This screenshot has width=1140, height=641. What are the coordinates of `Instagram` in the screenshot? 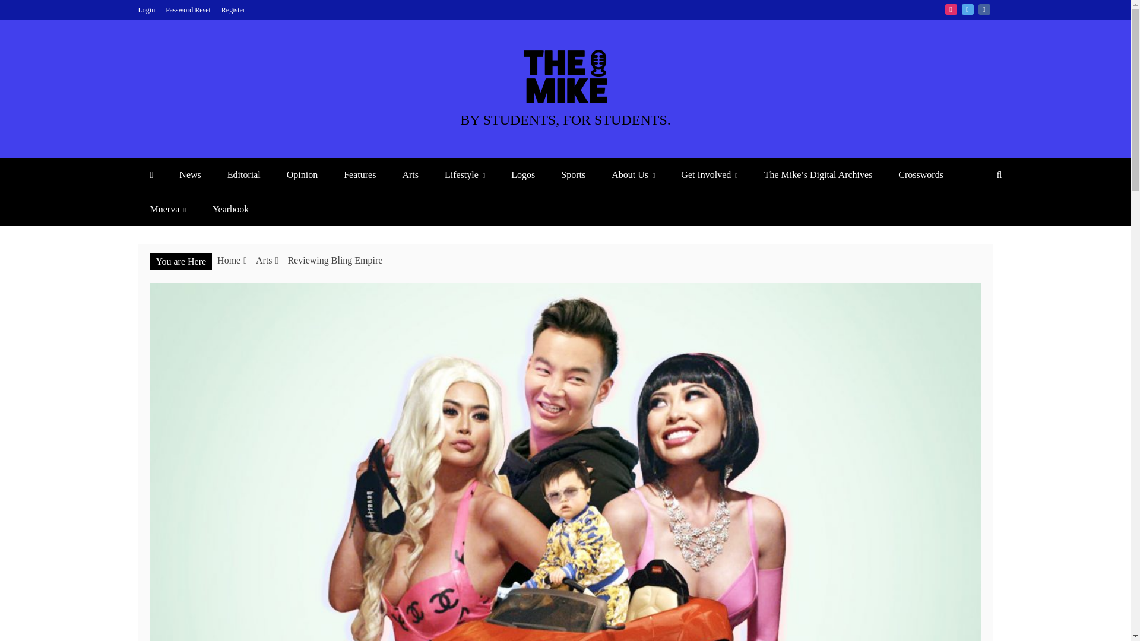 It's located at (951, 9).